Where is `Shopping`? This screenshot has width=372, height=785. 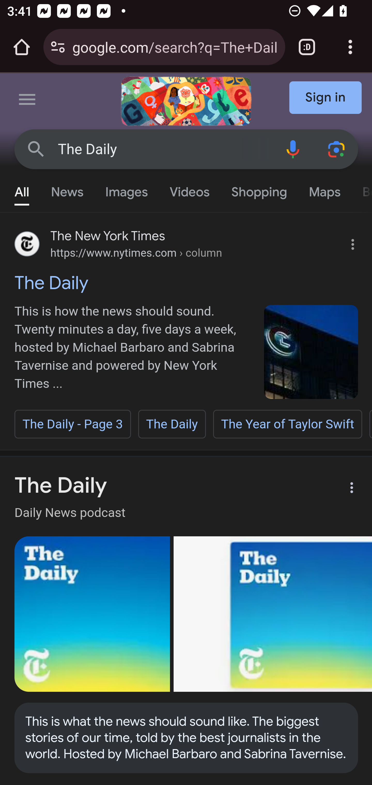
Shopping is located at coordinates (259, 190).